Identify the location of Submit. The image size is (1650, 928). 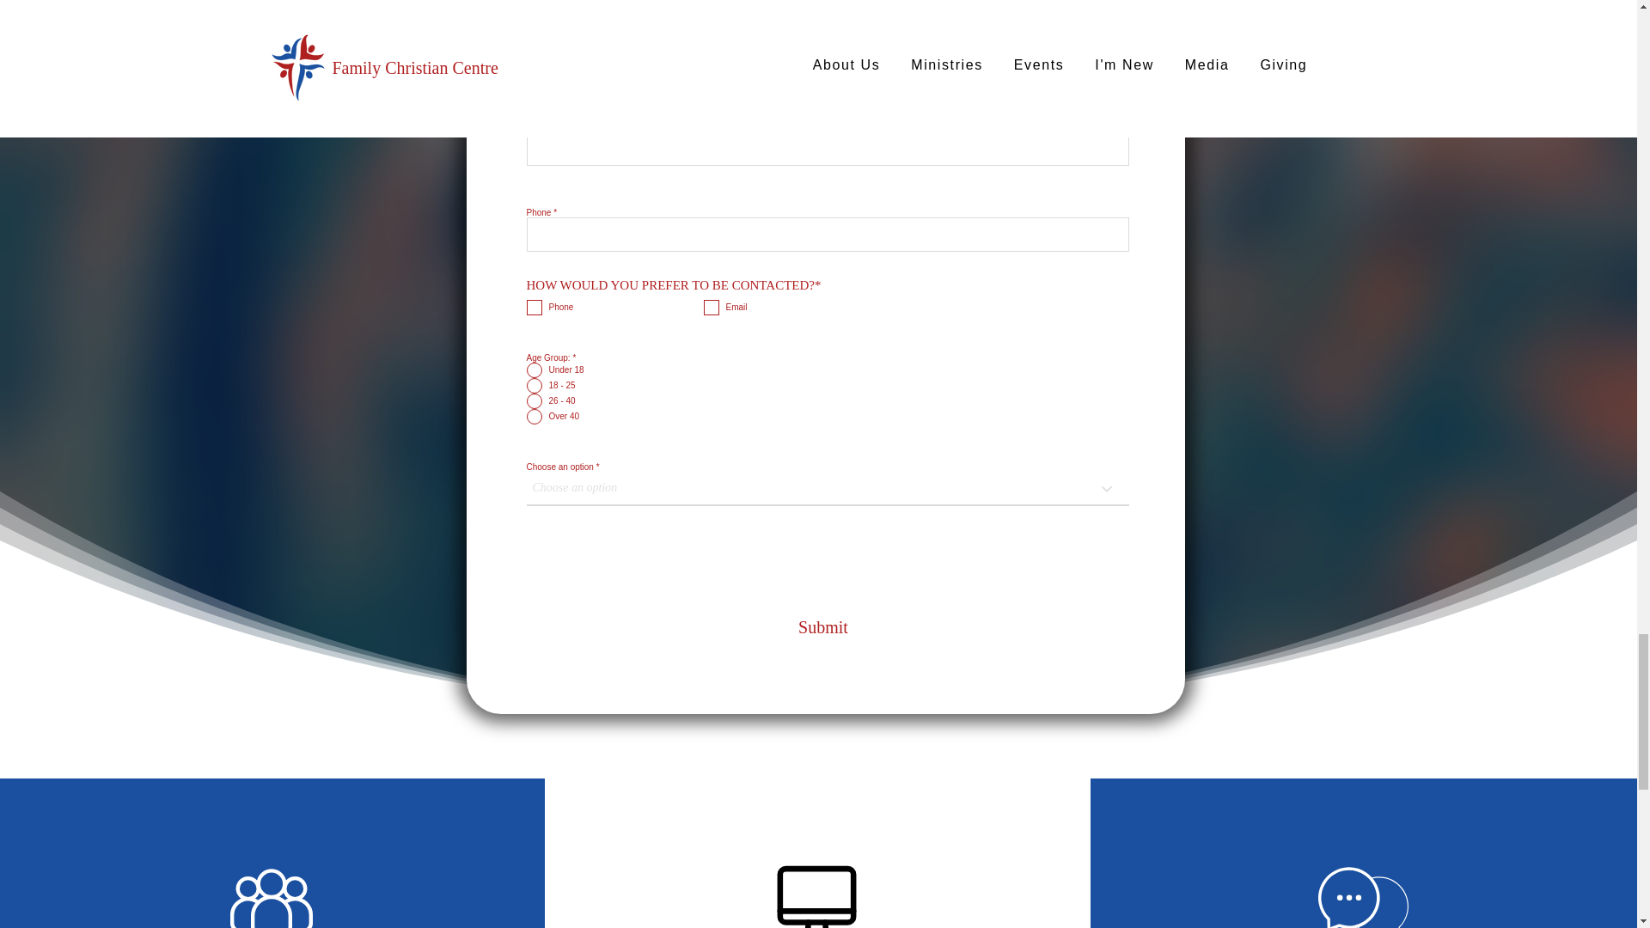
(823, 626).